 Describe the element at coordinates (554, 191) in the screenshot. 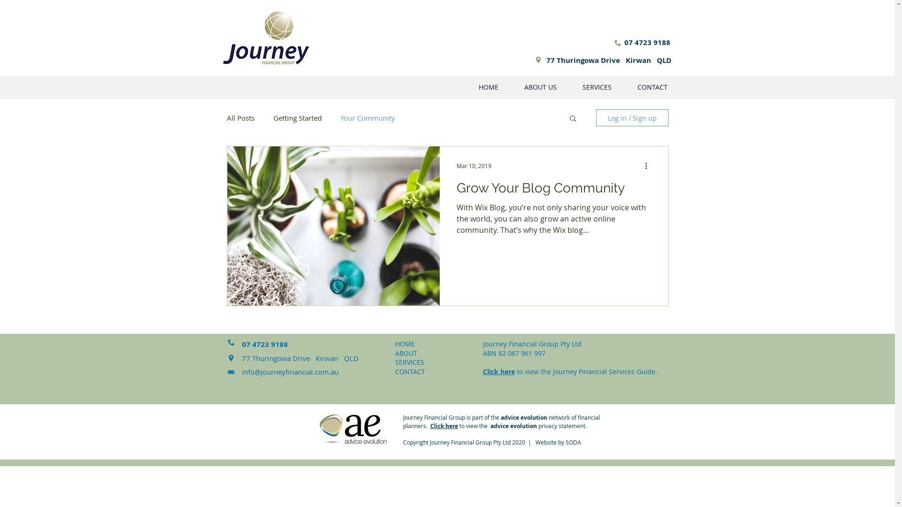

I see `Grow Your Blog Community` at that location.